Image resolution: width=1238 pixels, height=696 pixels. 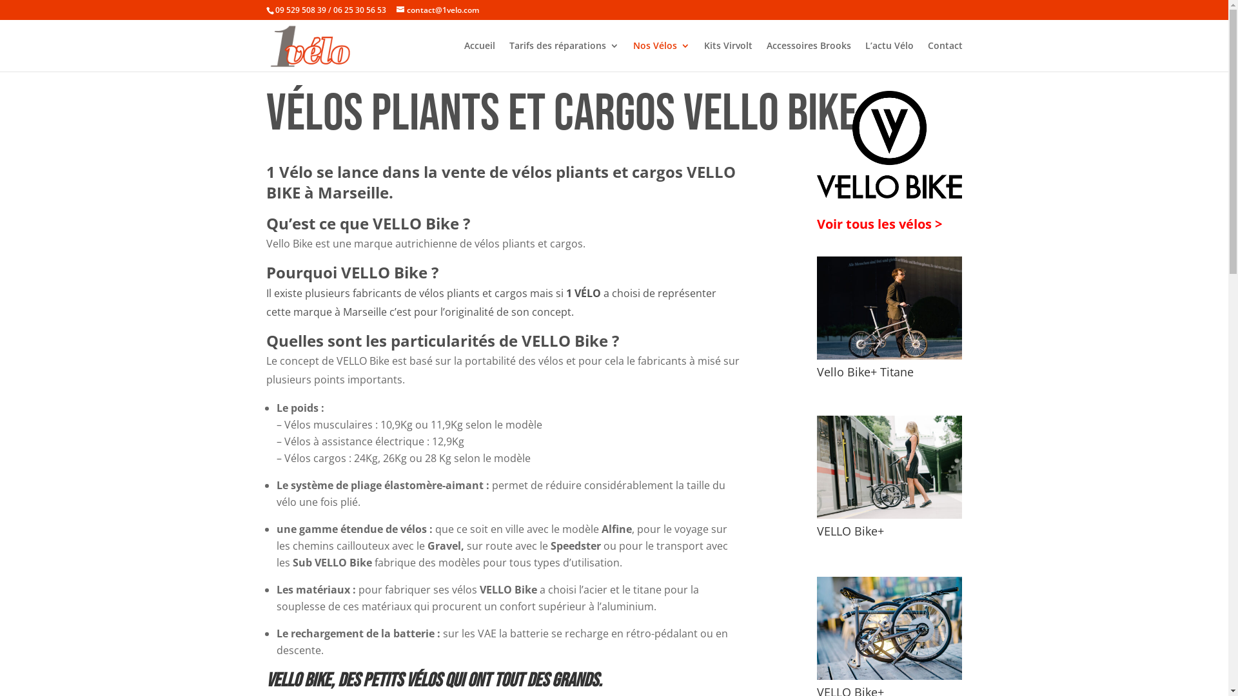 What do you see at coordinates (890, 677) in the screenshot?
I see `VELLO Bike+` at bounding box center [890, 677].